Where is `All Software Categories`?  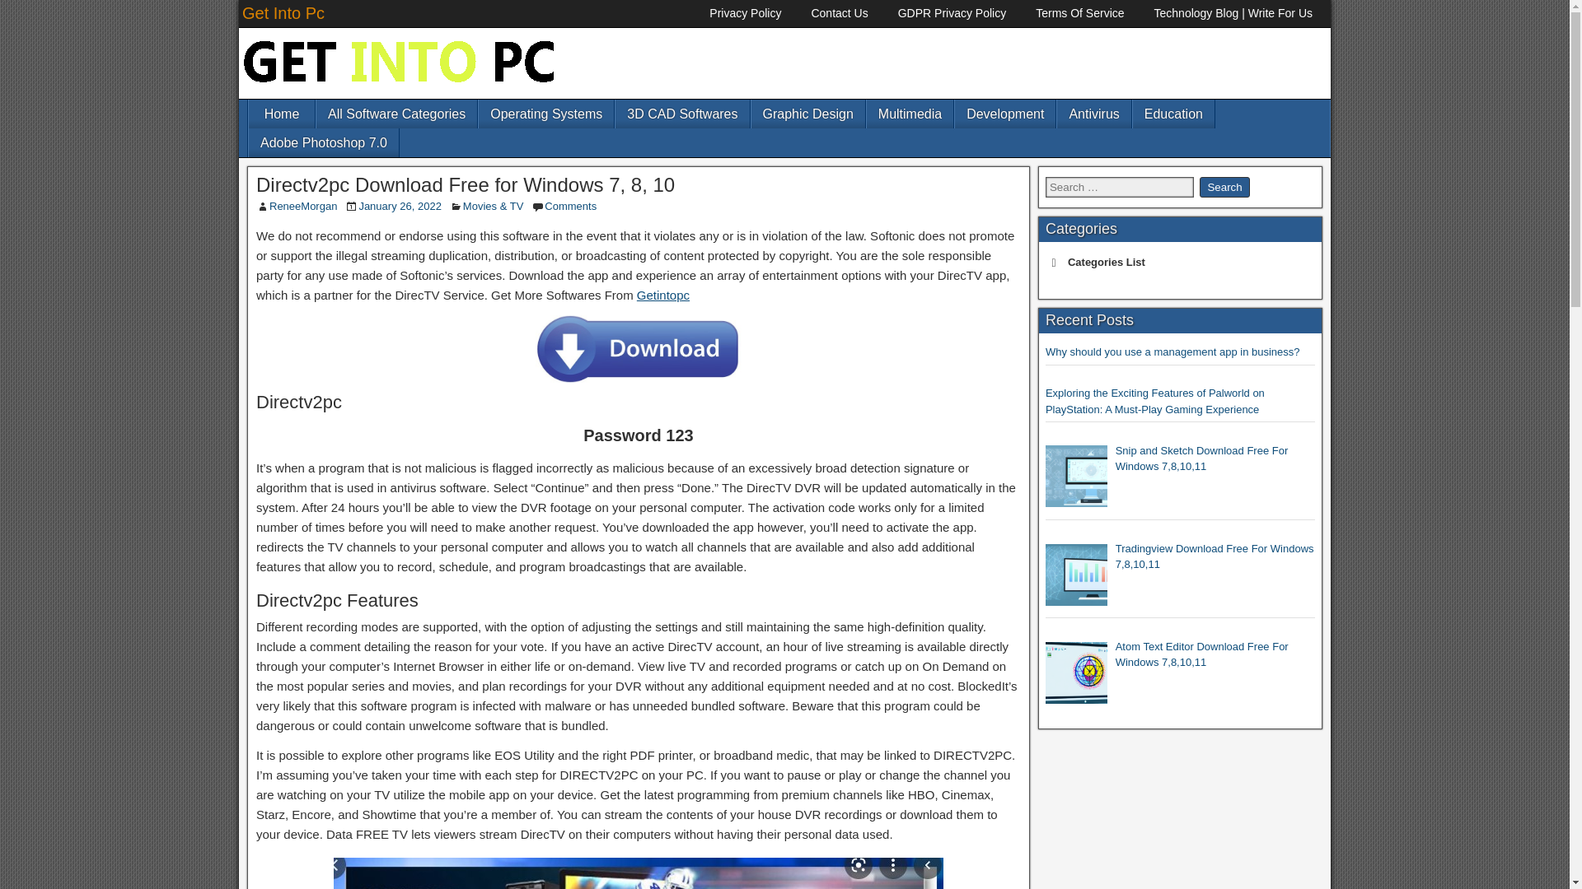
All Software Categories is located at coordinates (397, 114).